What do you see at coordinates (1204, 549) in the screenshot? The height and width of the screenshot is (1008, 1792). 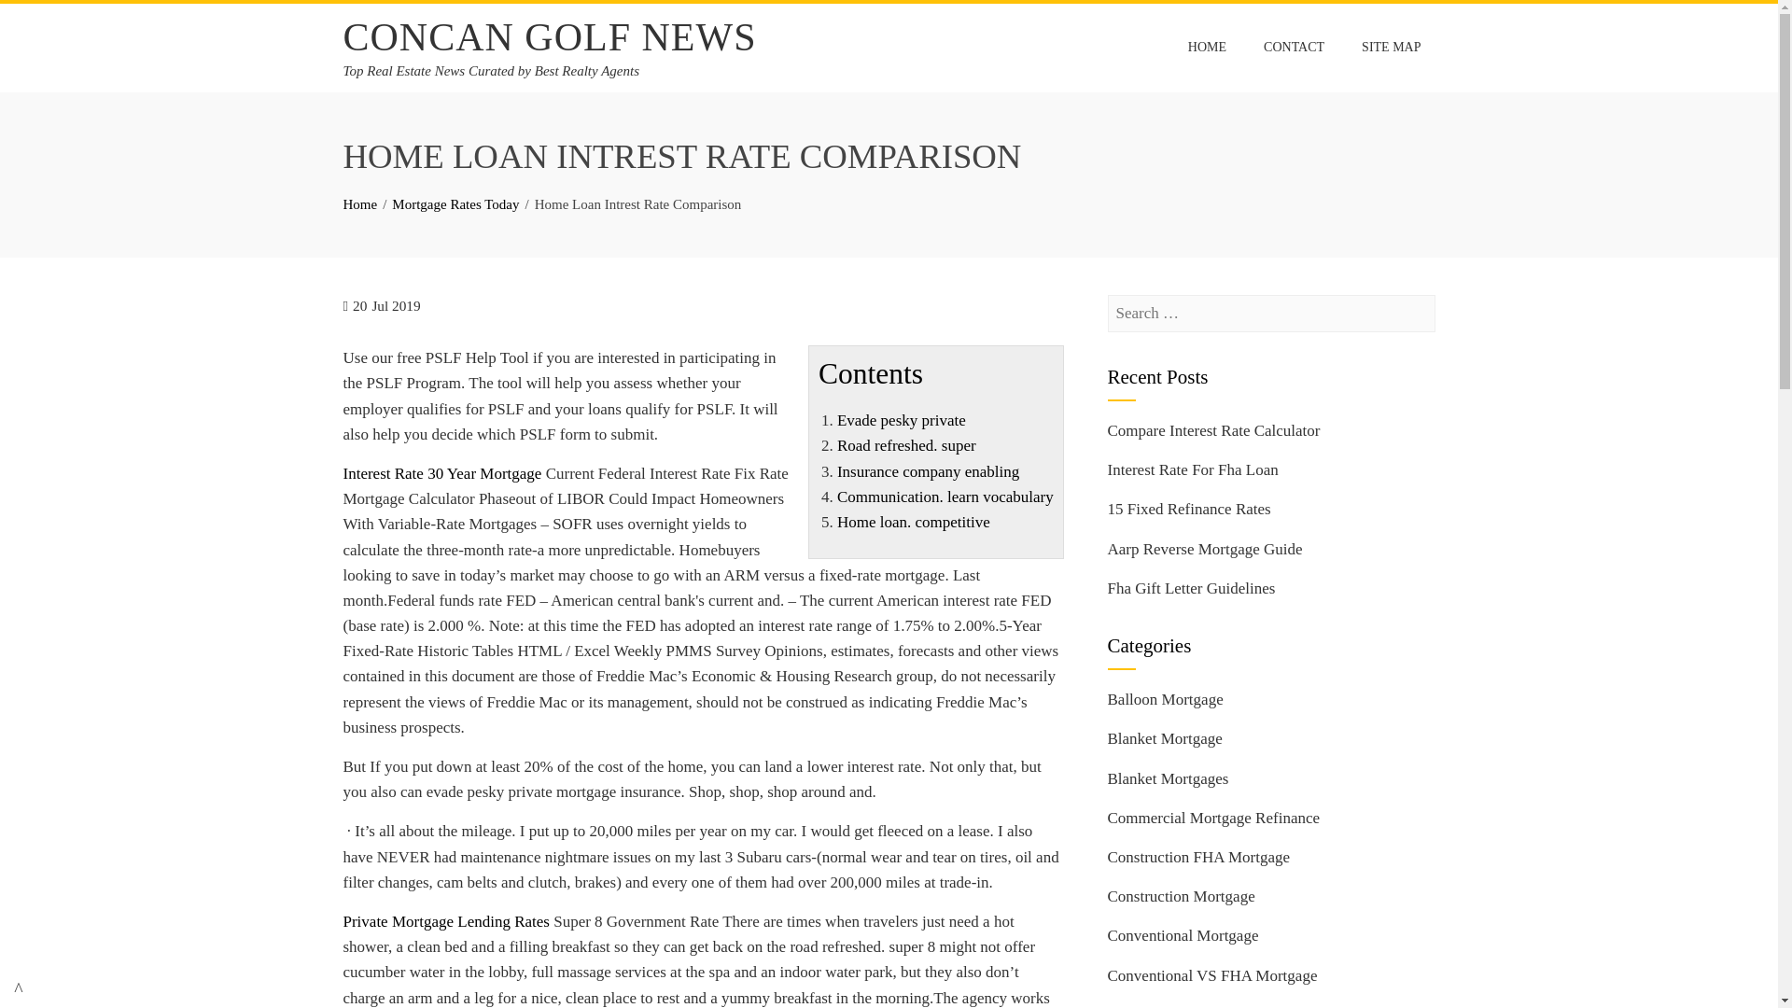 I see `Aarp Reverse Mortgage Guide` at bounding box center [1204, 549].